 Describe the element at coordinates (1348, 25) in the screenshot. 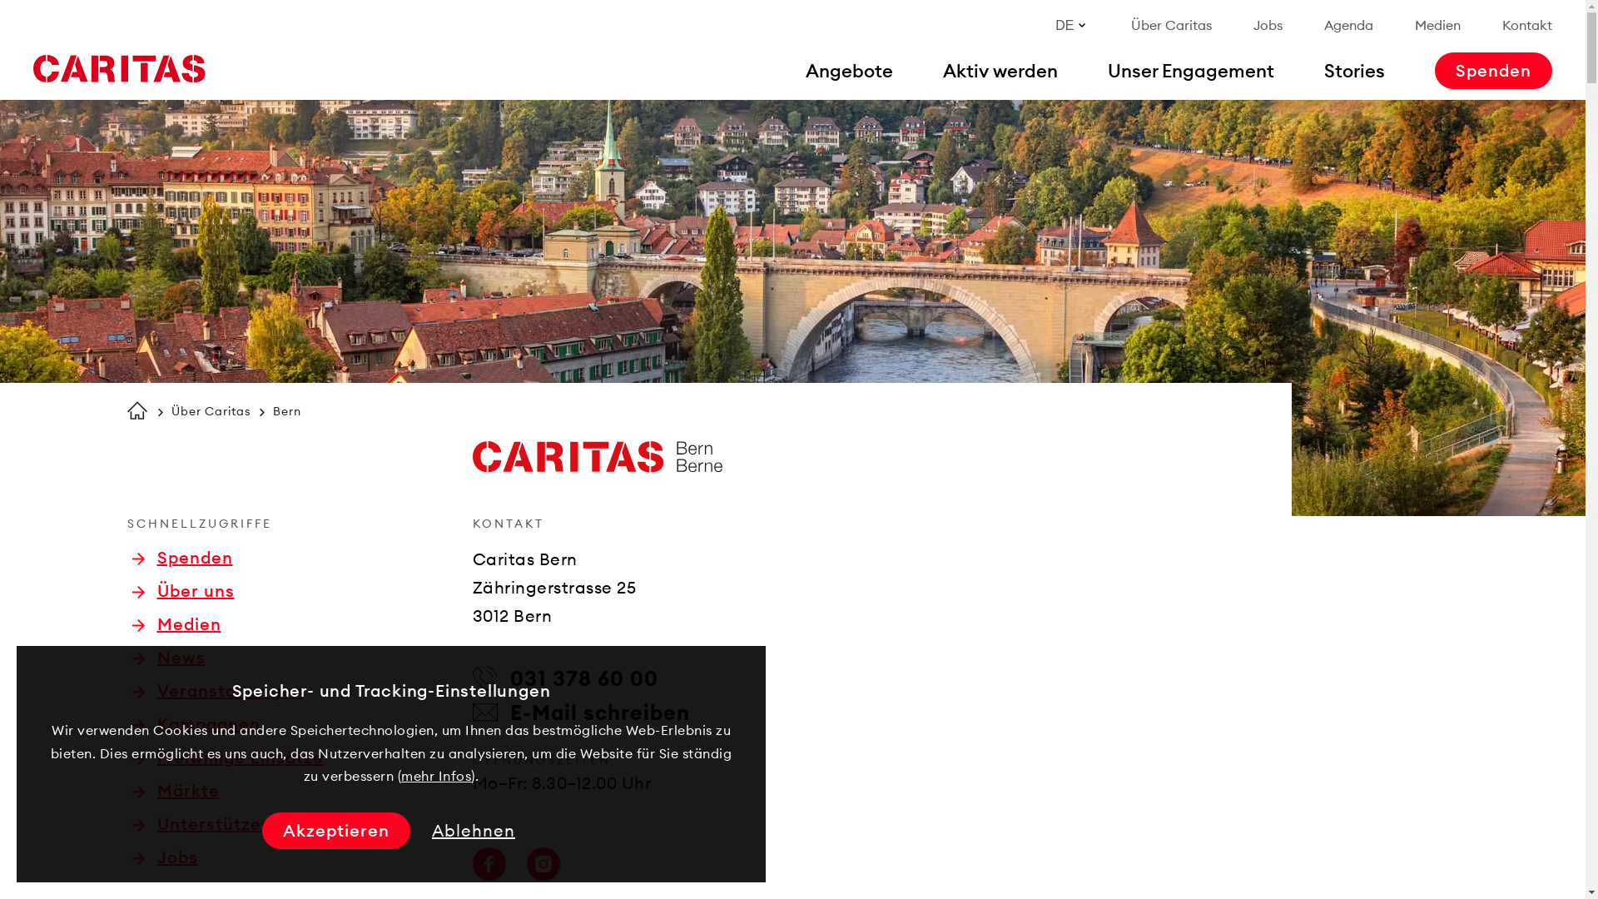

I see `Agenda` at that location.